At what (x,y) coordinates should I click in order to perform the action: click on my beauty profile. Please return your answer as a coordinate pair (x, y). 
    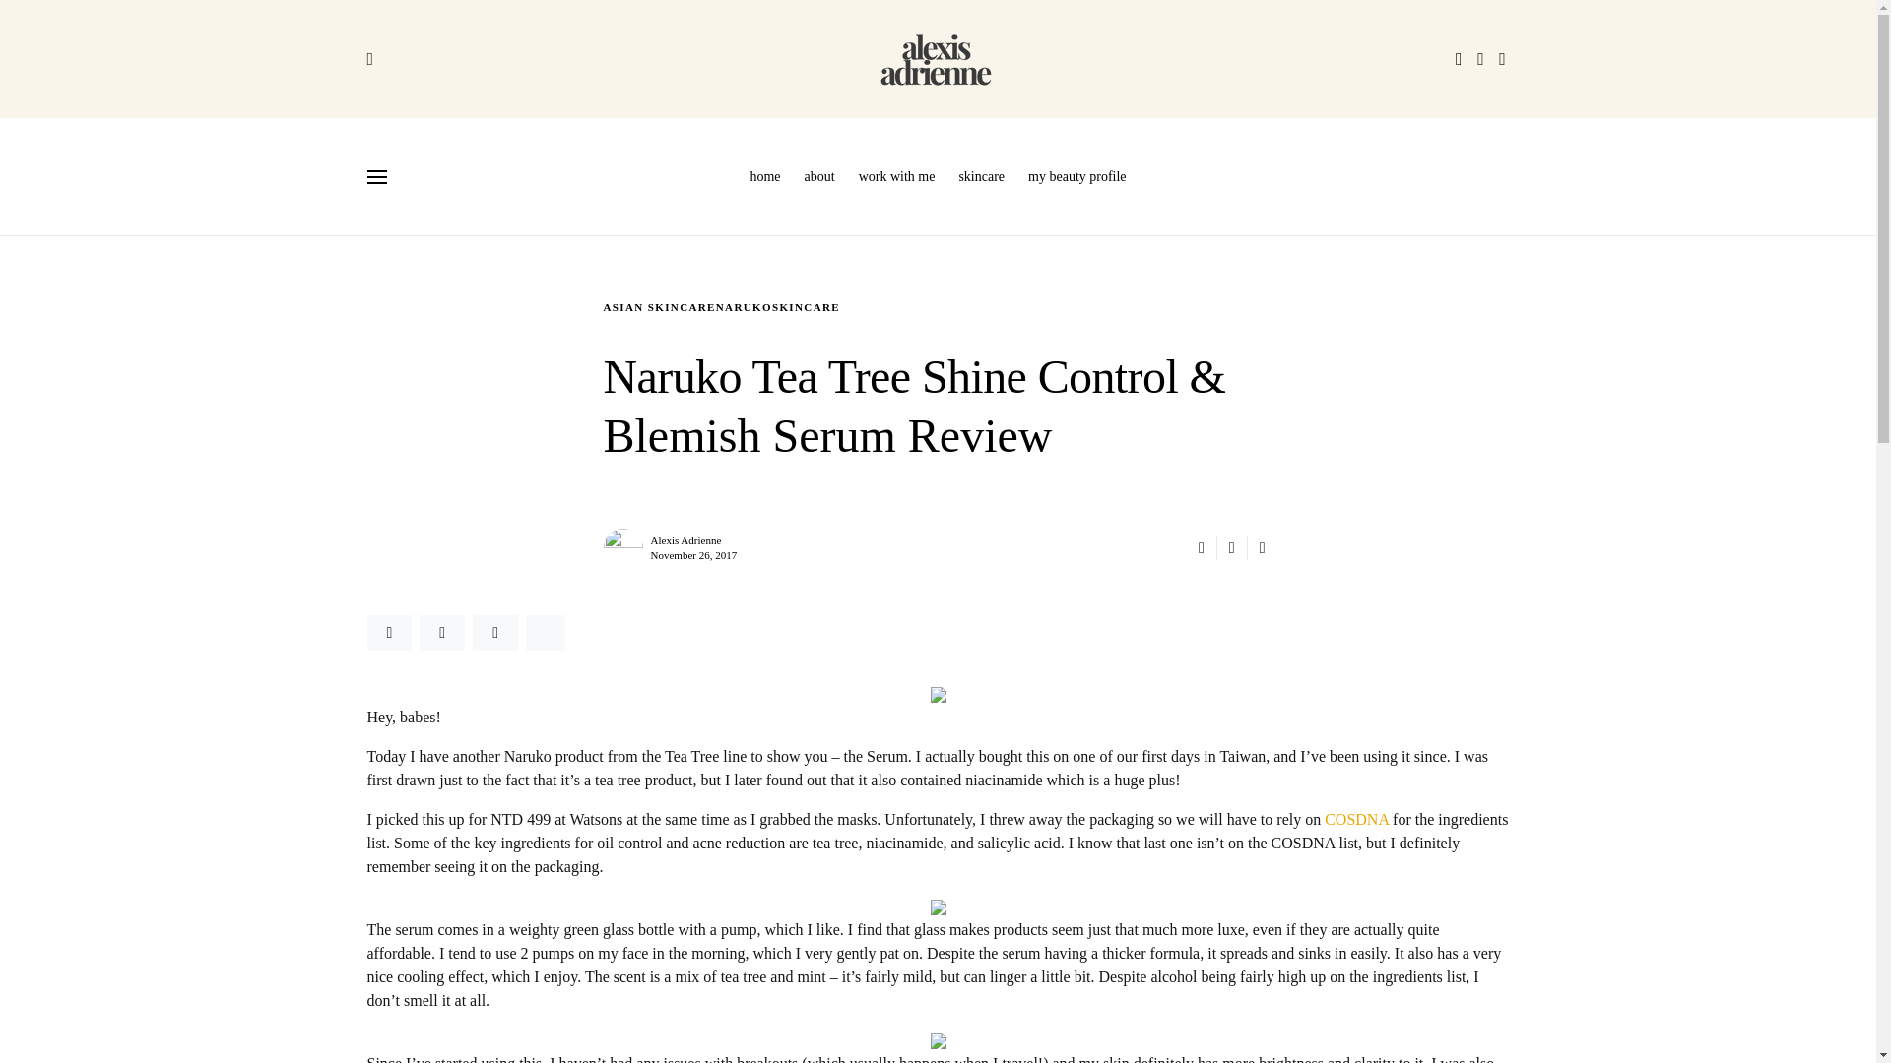
    Looking at the image, I should click on (1072, 176).